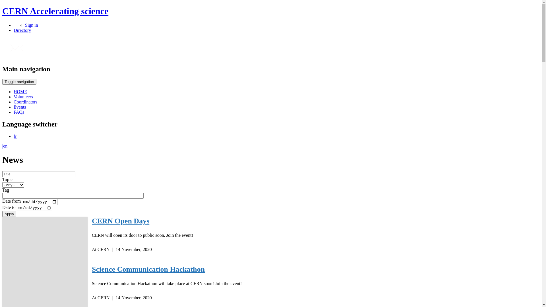 The height and width of the screenshot is (307, 546). Describe the element at coordinates (148, 269) in the screenshot. I see `Science Communication Hackathon` at that location.